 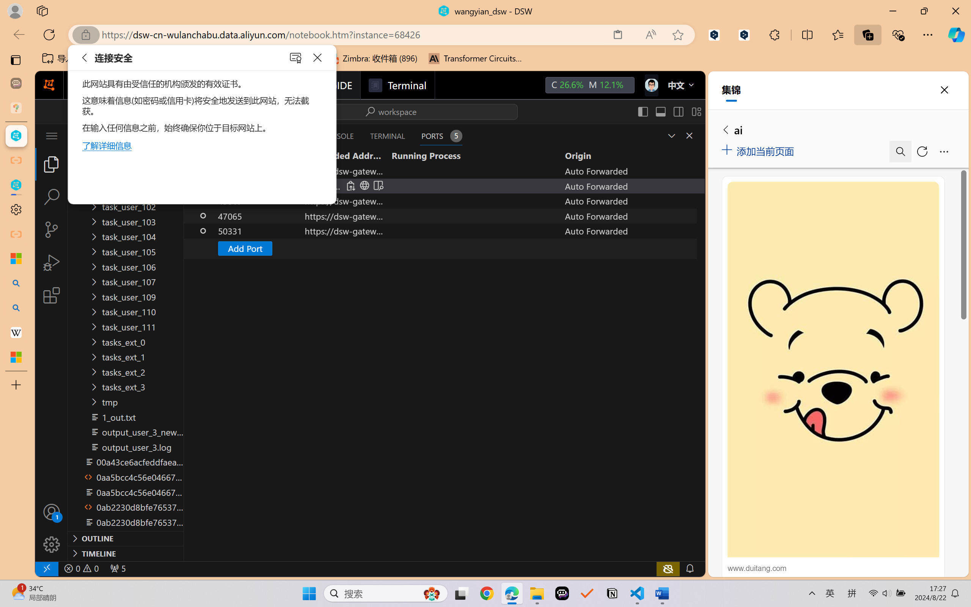 What do you see at coordinates (651, 85) in the screenshot?
I see `Class: next-menu next-hoz widgets--iconMenu--BFkiHRM` at bounding box center [651, 85].